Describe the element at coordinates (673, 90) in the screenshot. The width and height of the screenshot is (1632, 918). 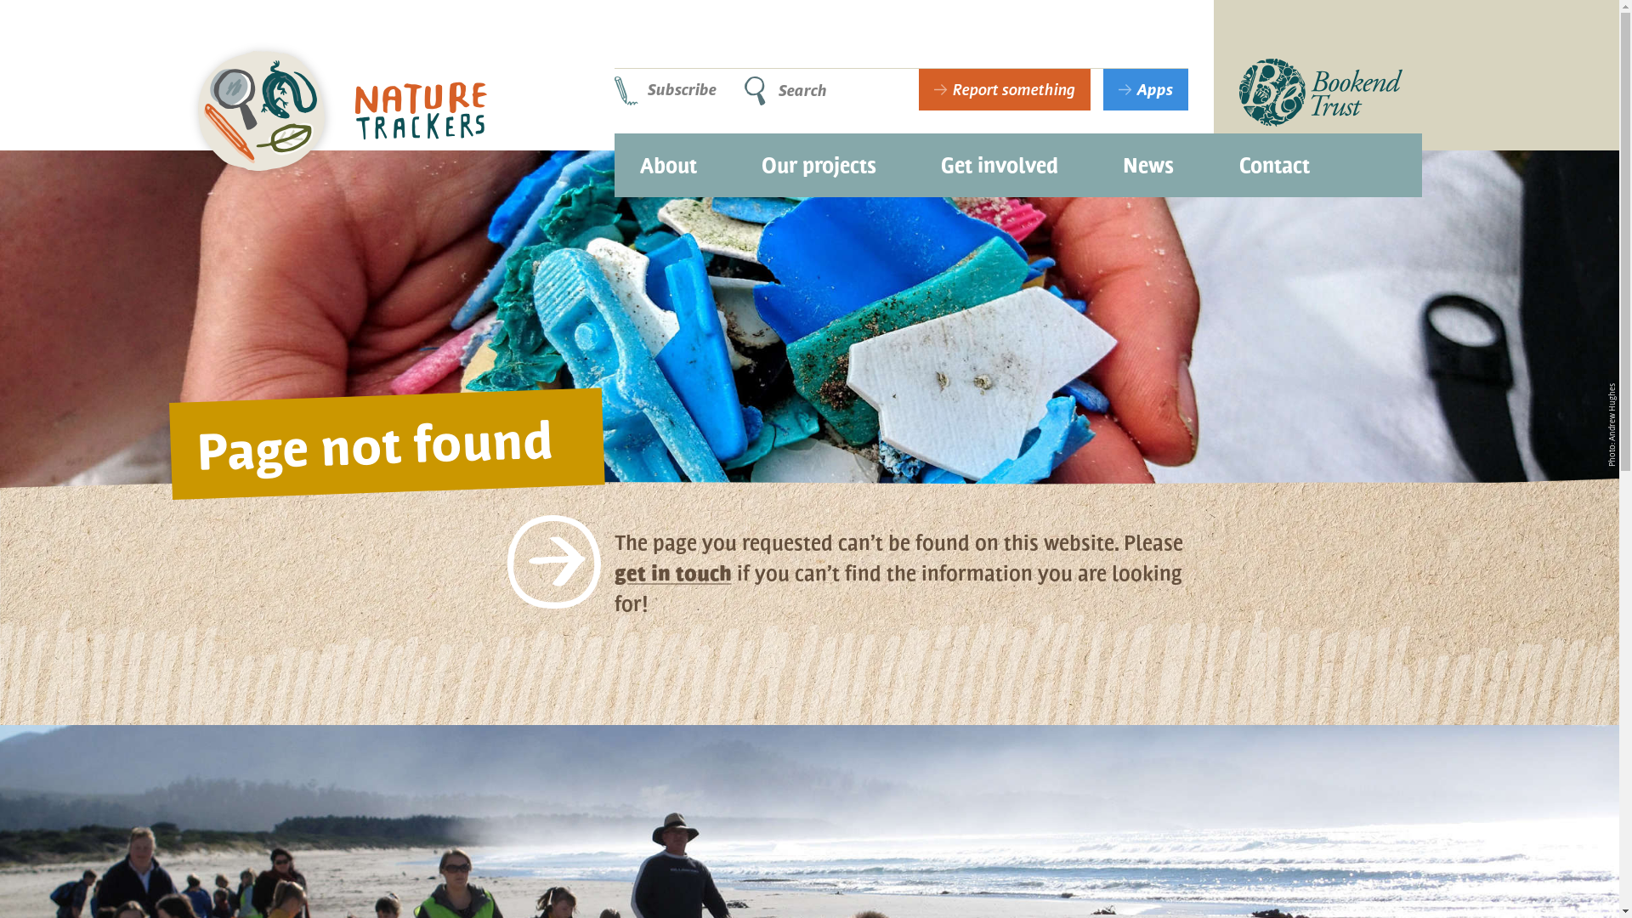
I see `Subscribe` at that location.